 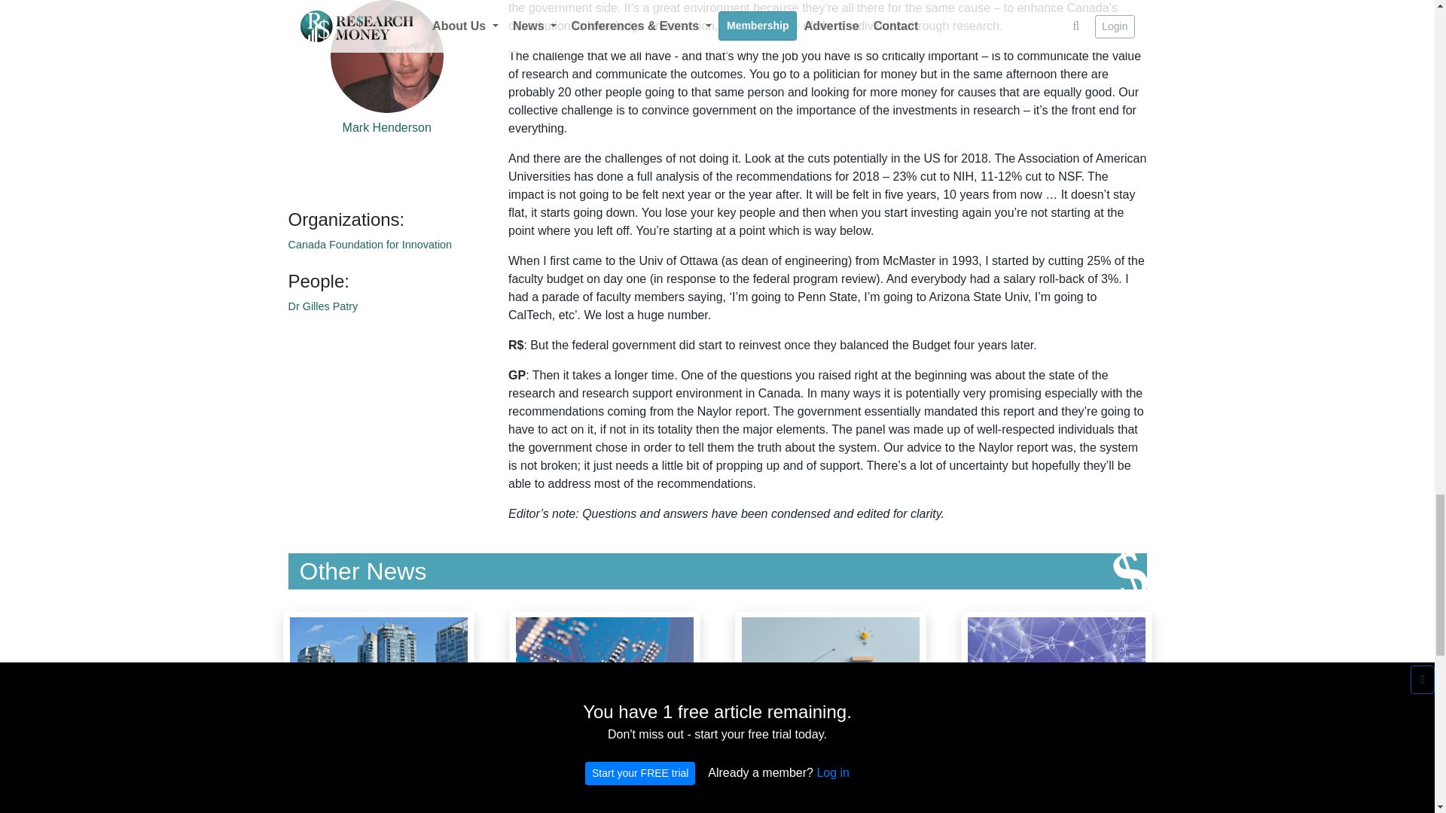 I want to click on Editorial 31-6, so click(x=378, y=705).